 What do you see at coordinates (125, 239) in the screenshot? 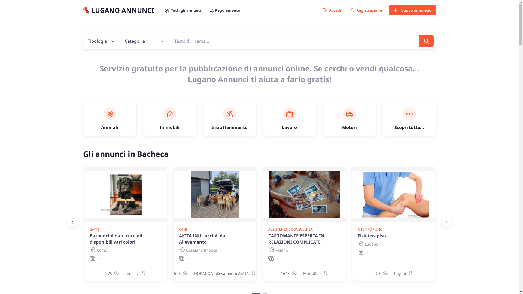
I see `Barboncini nani cuccioli disponibili vari colori` at bounding box center [125, 239].